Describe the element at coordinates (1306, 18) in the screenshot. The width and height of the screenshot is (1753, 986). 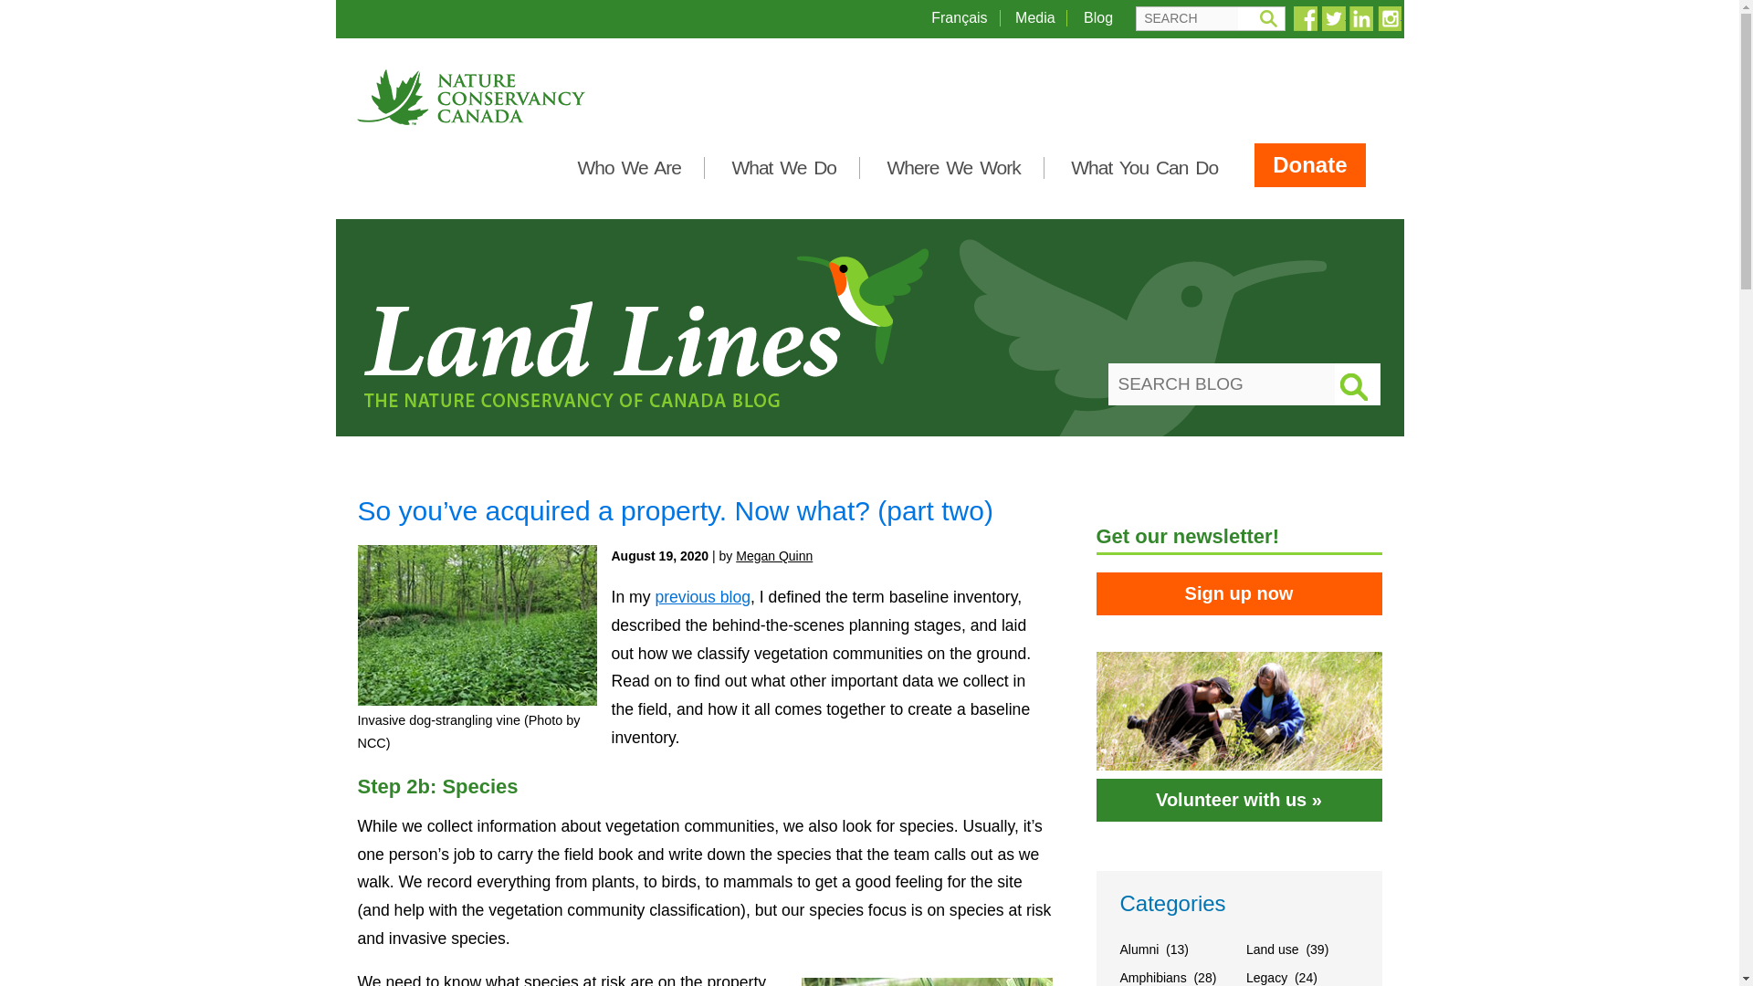
I see `Facebook` at that location.